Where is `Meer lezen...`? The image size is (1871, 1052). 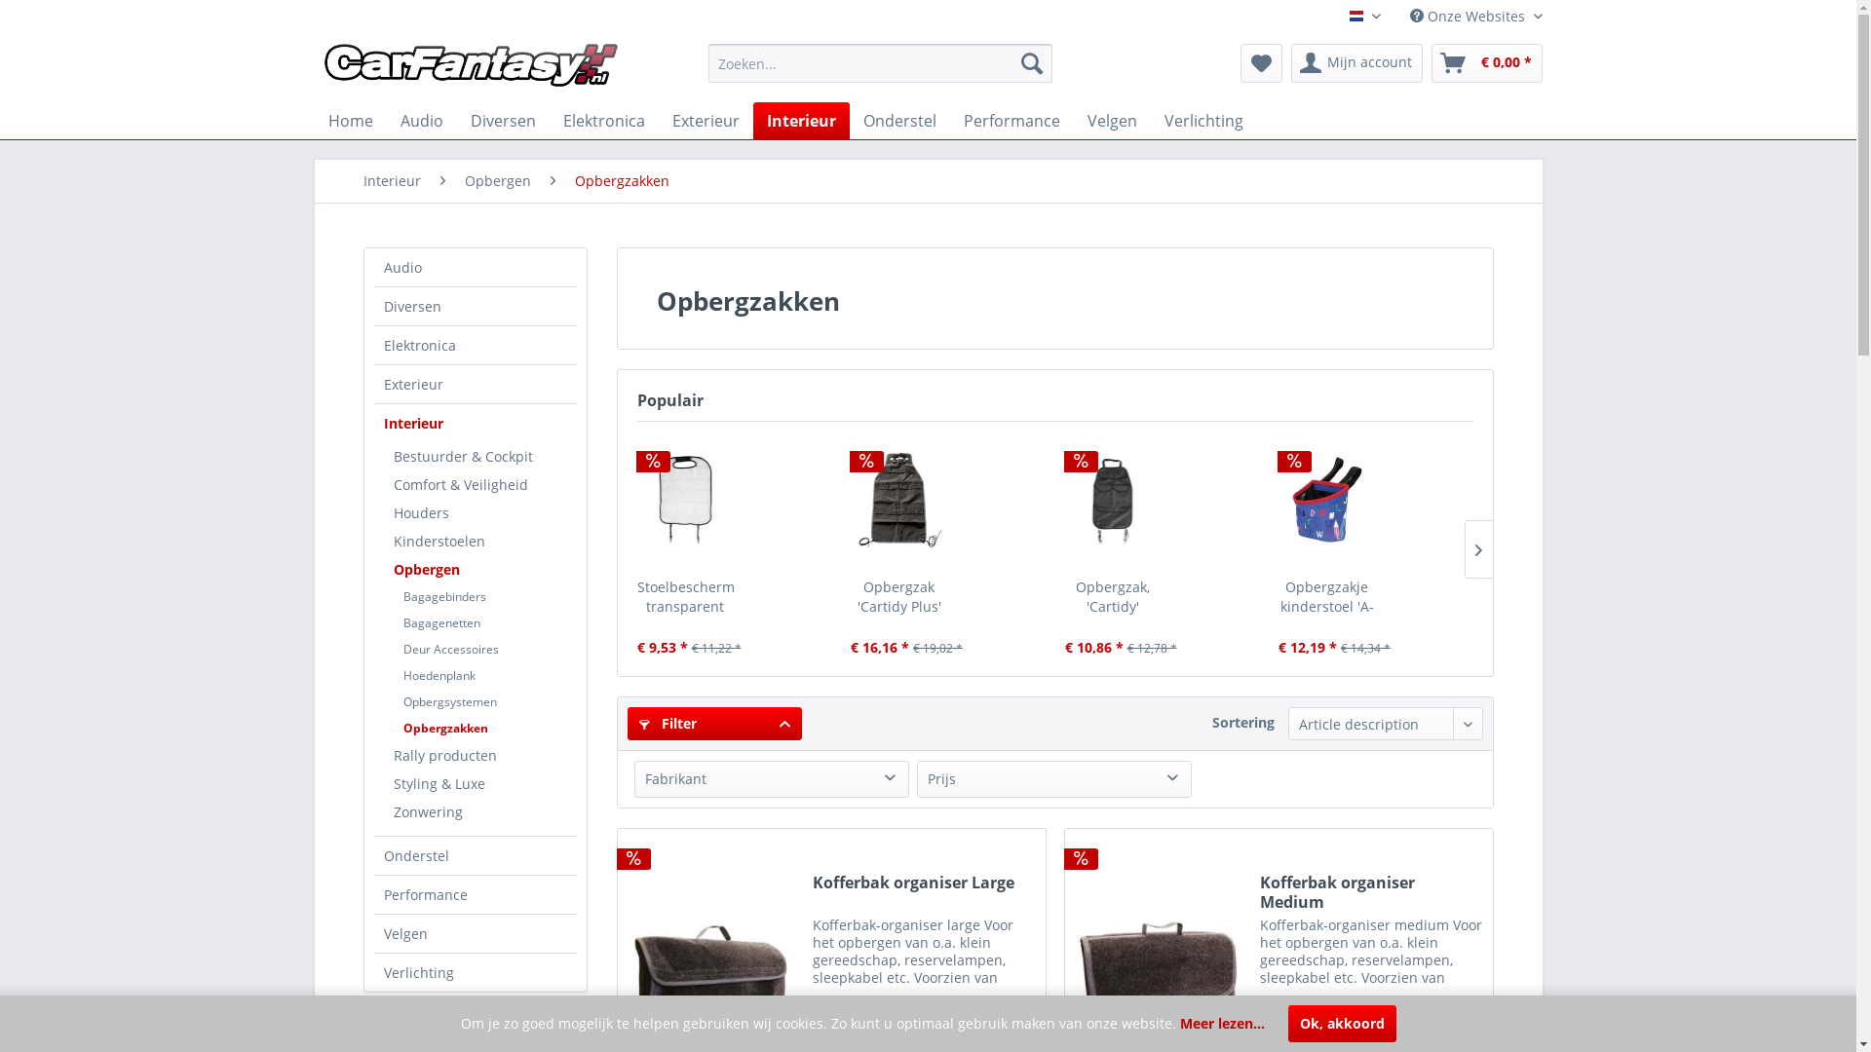 Meer lezen... is located at coordinates (1222, 1023).